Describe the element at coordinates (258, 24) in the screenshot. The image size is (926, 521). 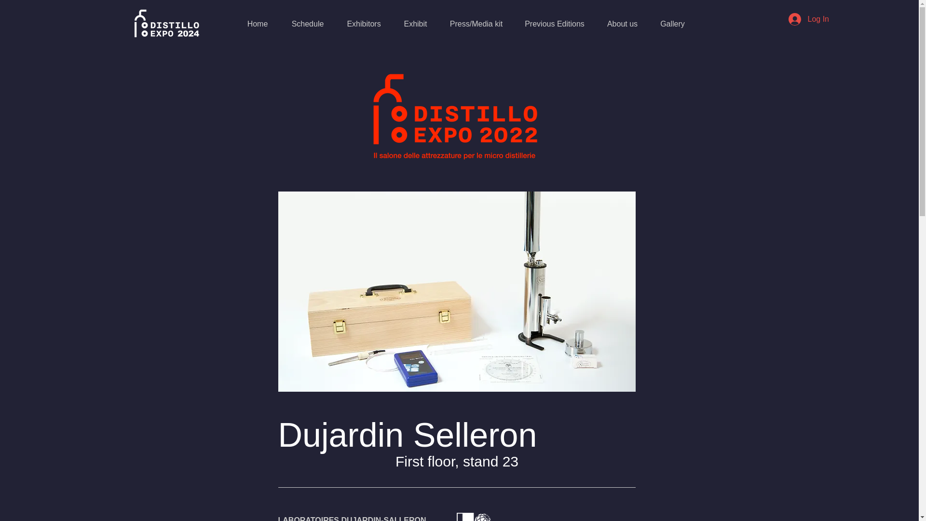
I see `Home` at that location.